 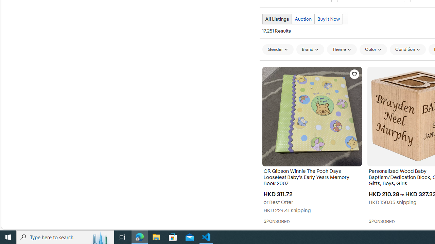 What do you see at coordinates (277, 19) in the screenshot?
I see `All Listings Current view` at bounding box center [277, 19].